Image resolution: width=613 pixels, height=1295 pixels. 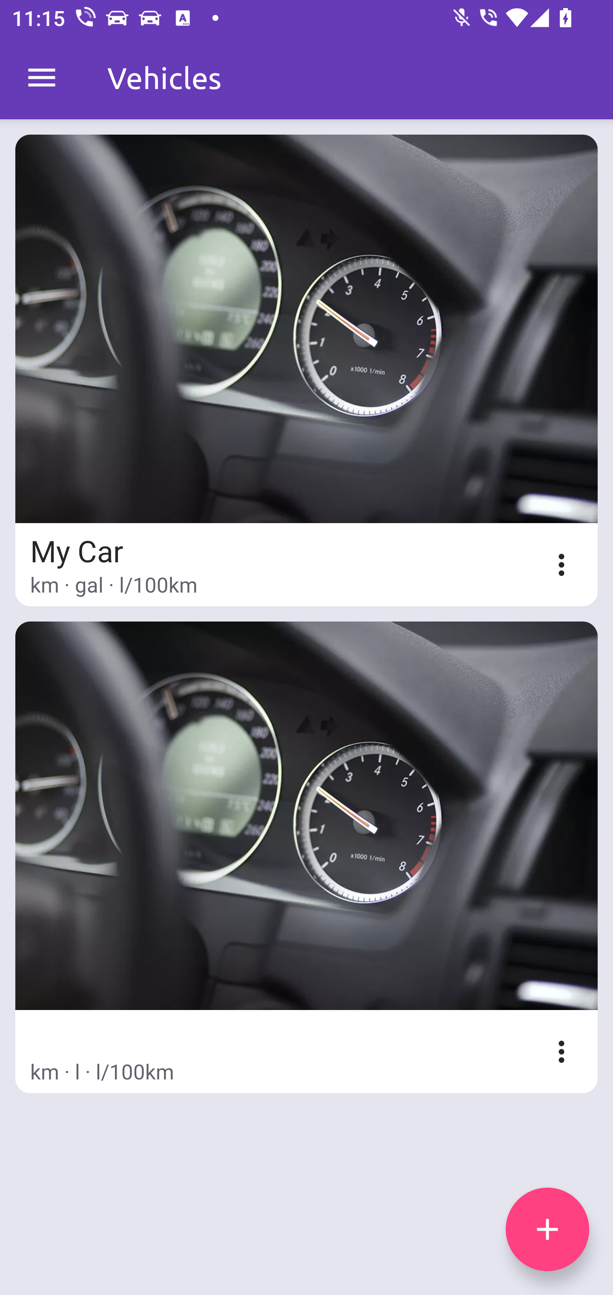 I want to click on km · l · l/100km, so click(x=306, y=857).